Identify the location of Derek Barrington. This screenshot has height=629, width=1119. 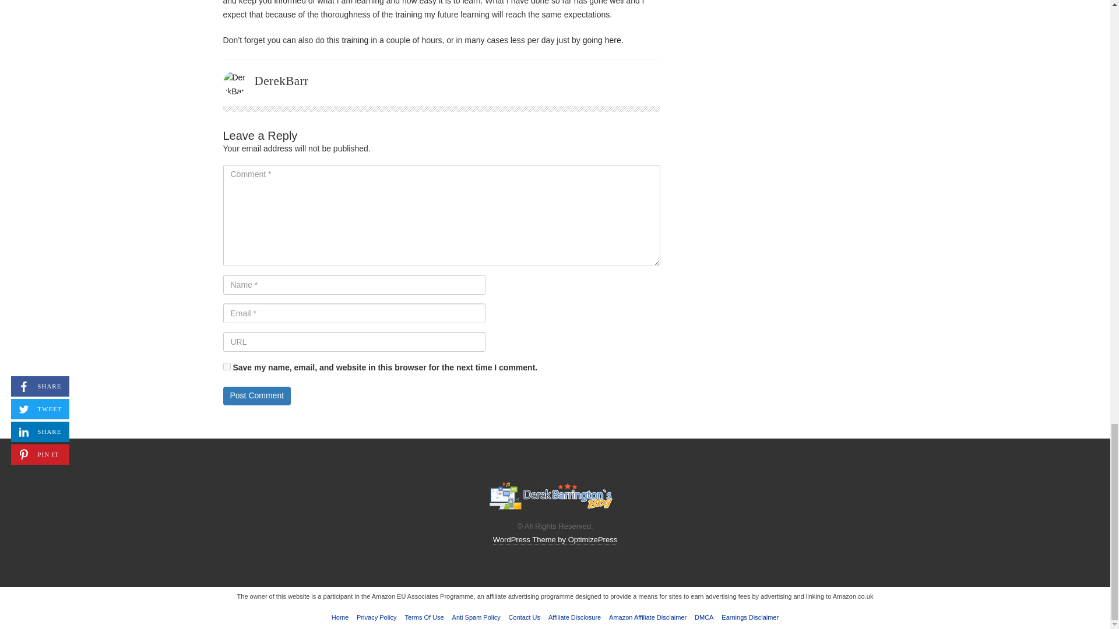
(550, 496).